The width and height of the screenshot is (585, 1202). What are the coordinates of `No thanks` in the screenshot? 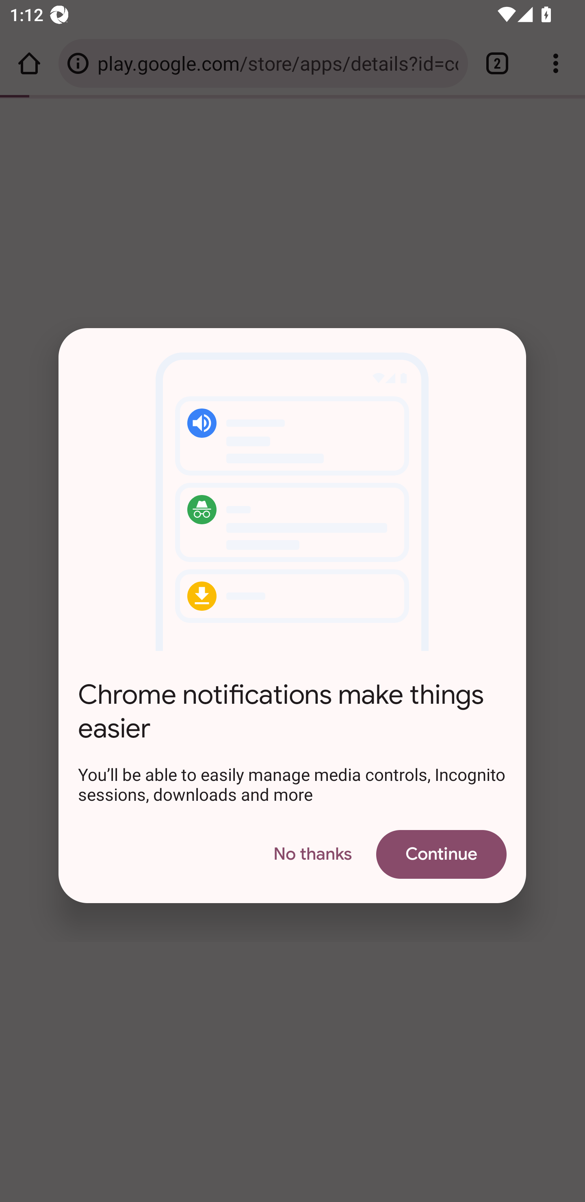 It's located at (312, 854).